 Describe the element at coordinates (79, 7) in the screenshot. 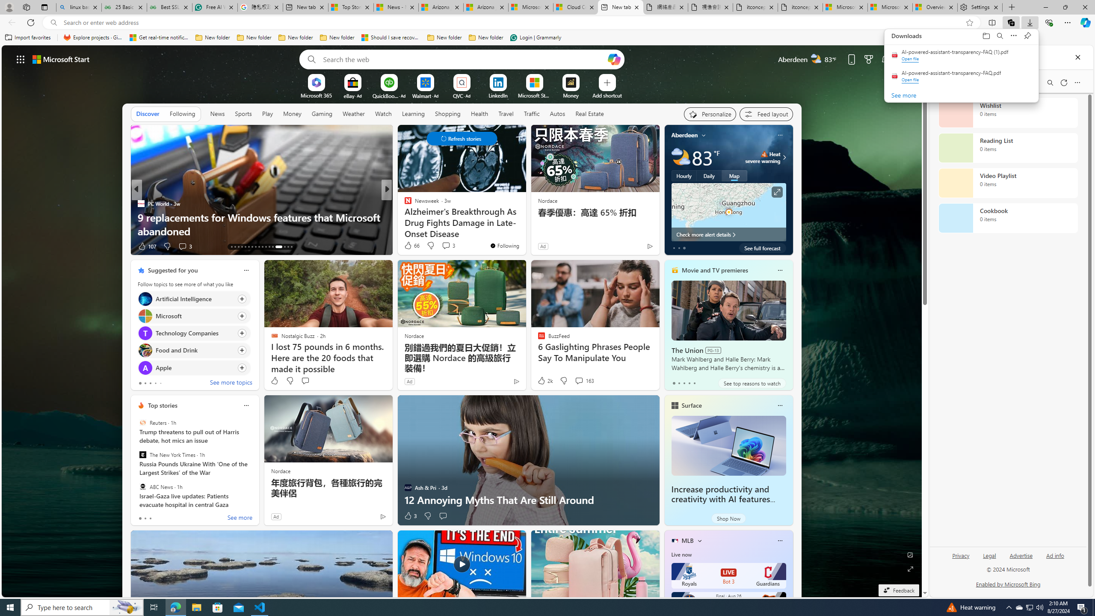

I see `linux basic - Search` at that location.